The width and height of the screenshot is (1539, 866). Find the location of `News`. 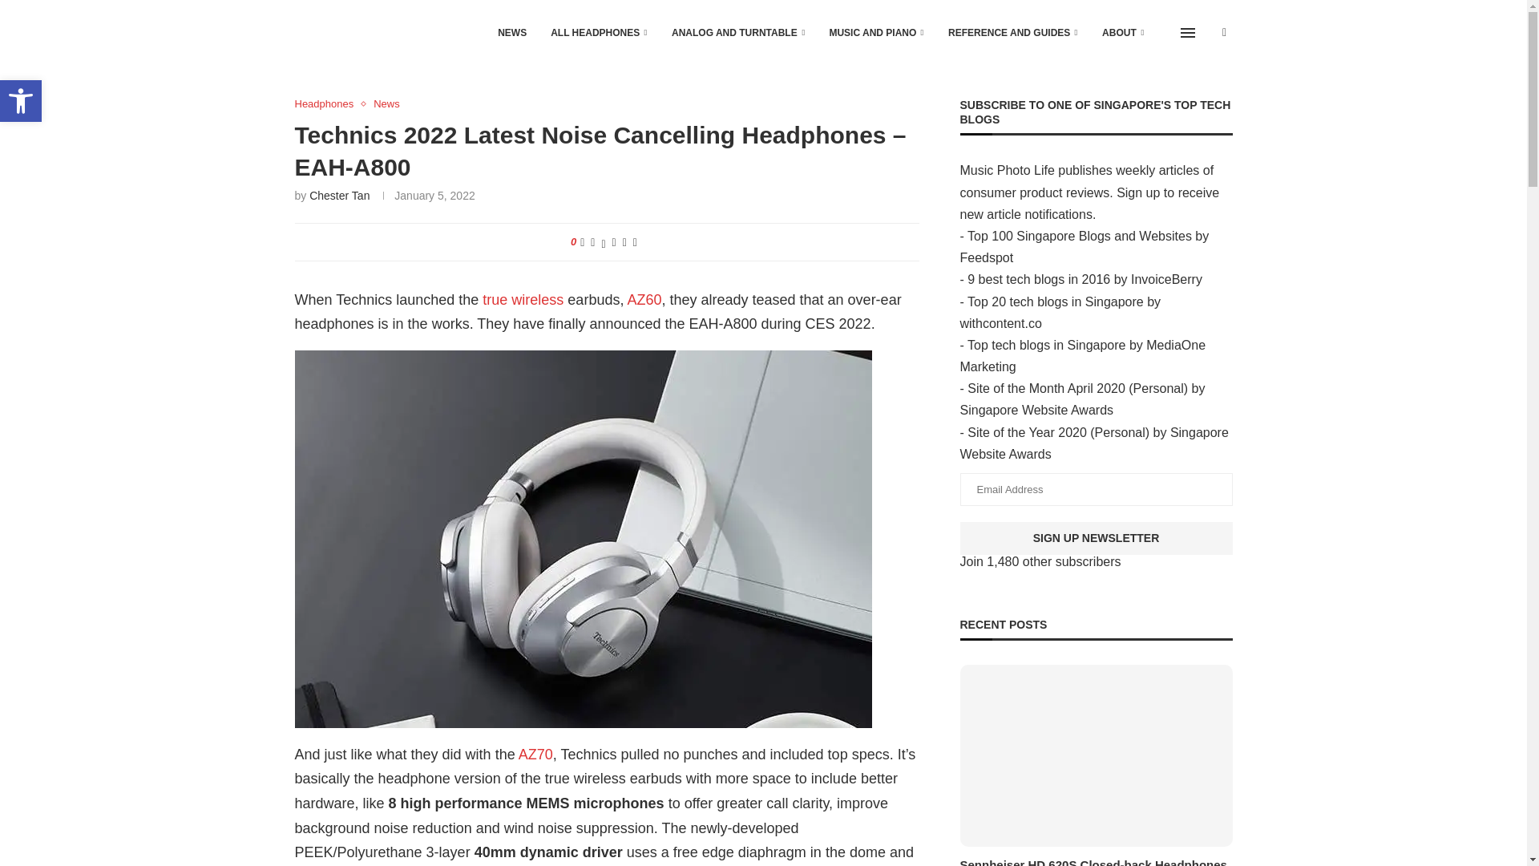

News is located at coordinates (386, 104).